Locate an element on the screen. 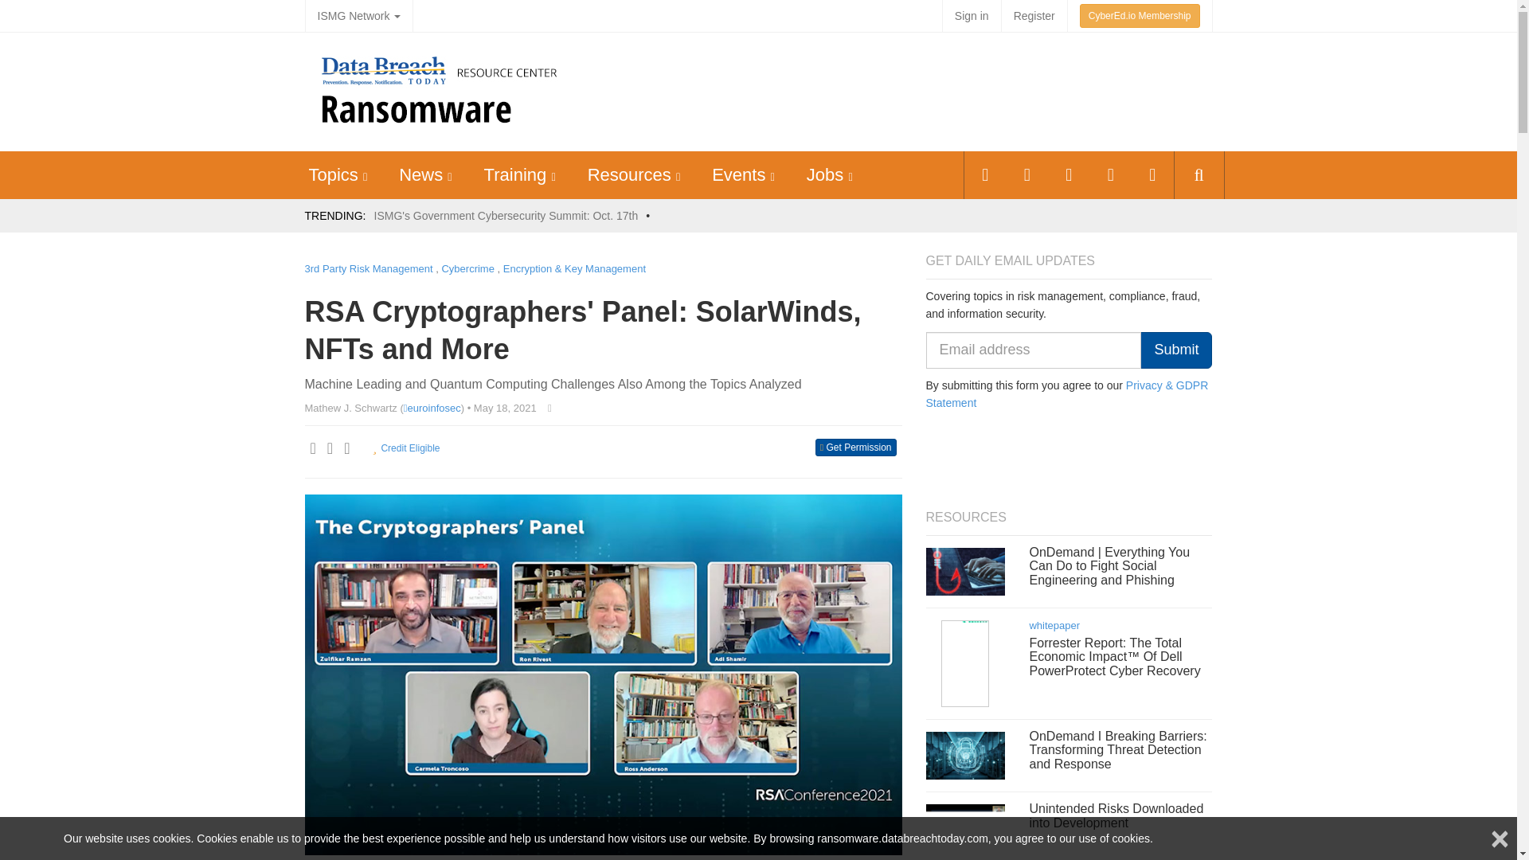 The height and width of the screenshot is (860, 1529). News is located at coordinates (420, 175).